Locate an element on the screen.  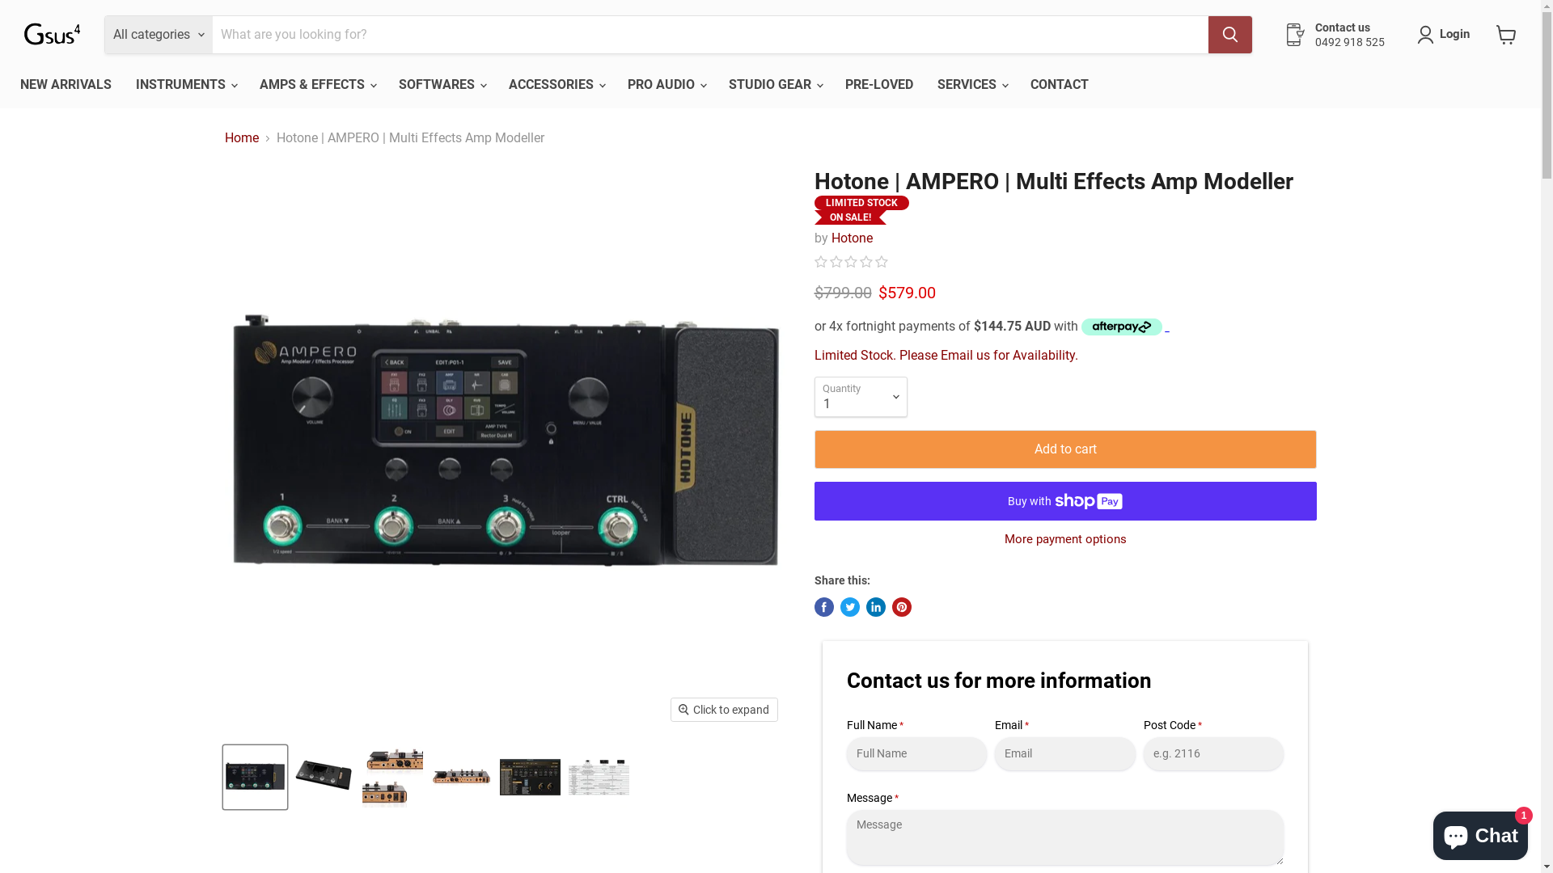
Login is located at coordinates (1454, 35).